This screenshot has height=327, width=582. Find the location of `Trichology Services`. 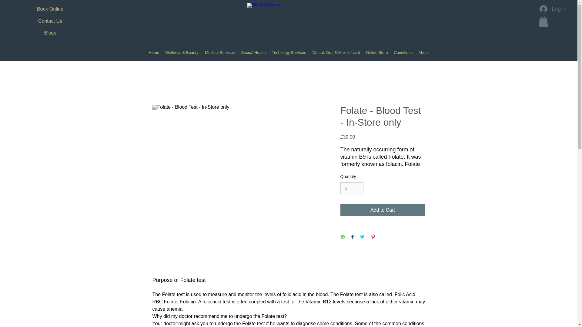

Trichology Services is located at coordinates (289, 53).